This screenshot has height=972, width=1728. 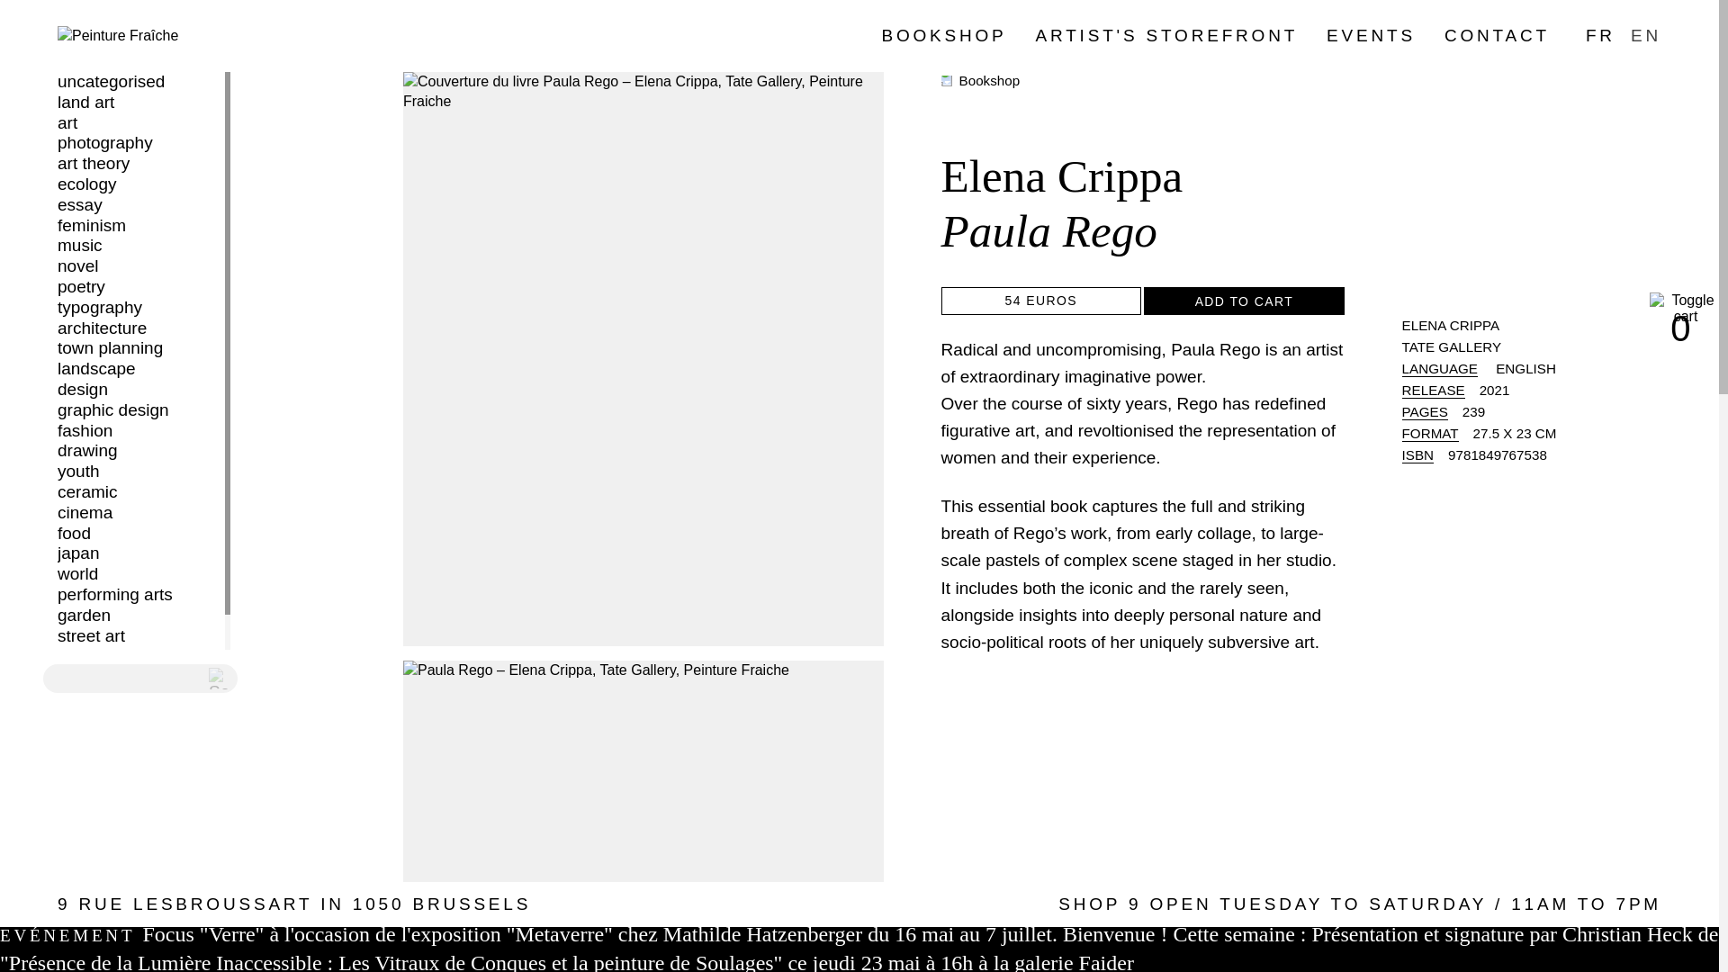 I want to click on ARTIST'S STOREFRONT, so click(x=1166, y=35).